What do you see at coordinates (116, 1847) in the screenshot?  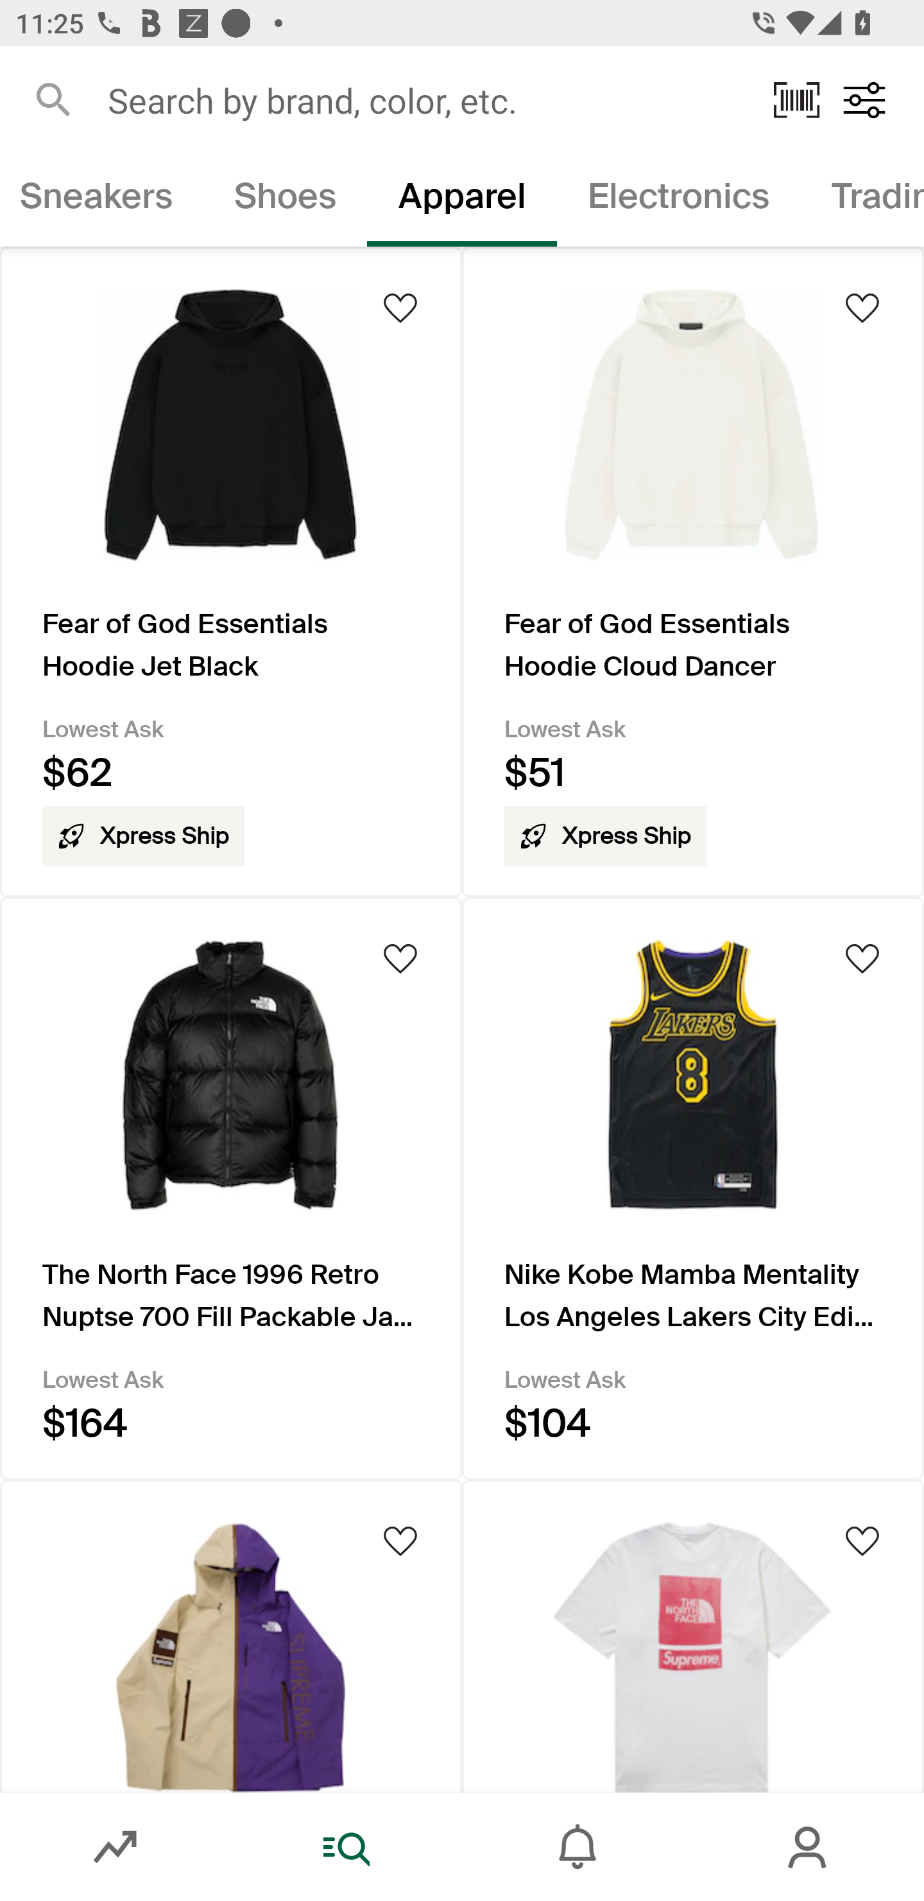 I see `Market` at bounding box center [116, 1847].